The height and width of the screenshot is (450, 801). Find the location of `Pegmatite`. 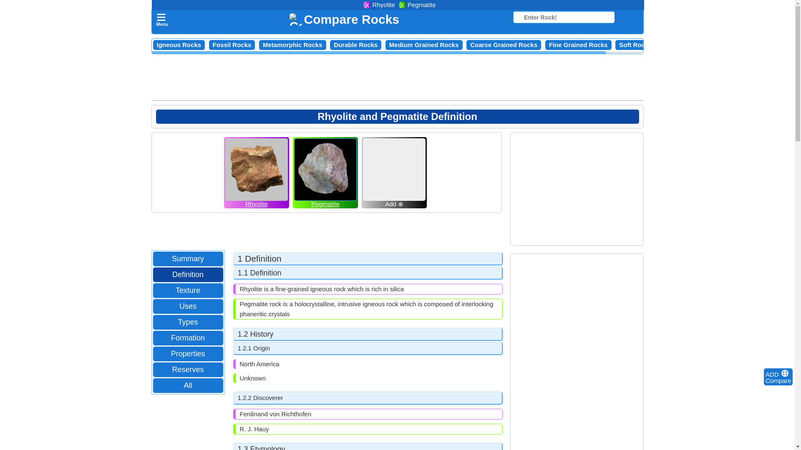

Pegmatite is located at coordinates (325, 202).